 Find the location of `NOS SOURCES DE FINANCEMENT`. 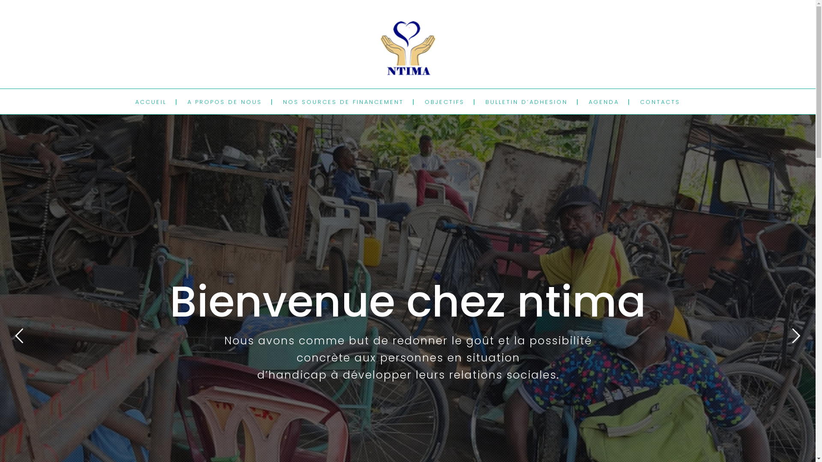

NOS SOURCES DE FINANCEMENT is located at coordinates (343, 102).